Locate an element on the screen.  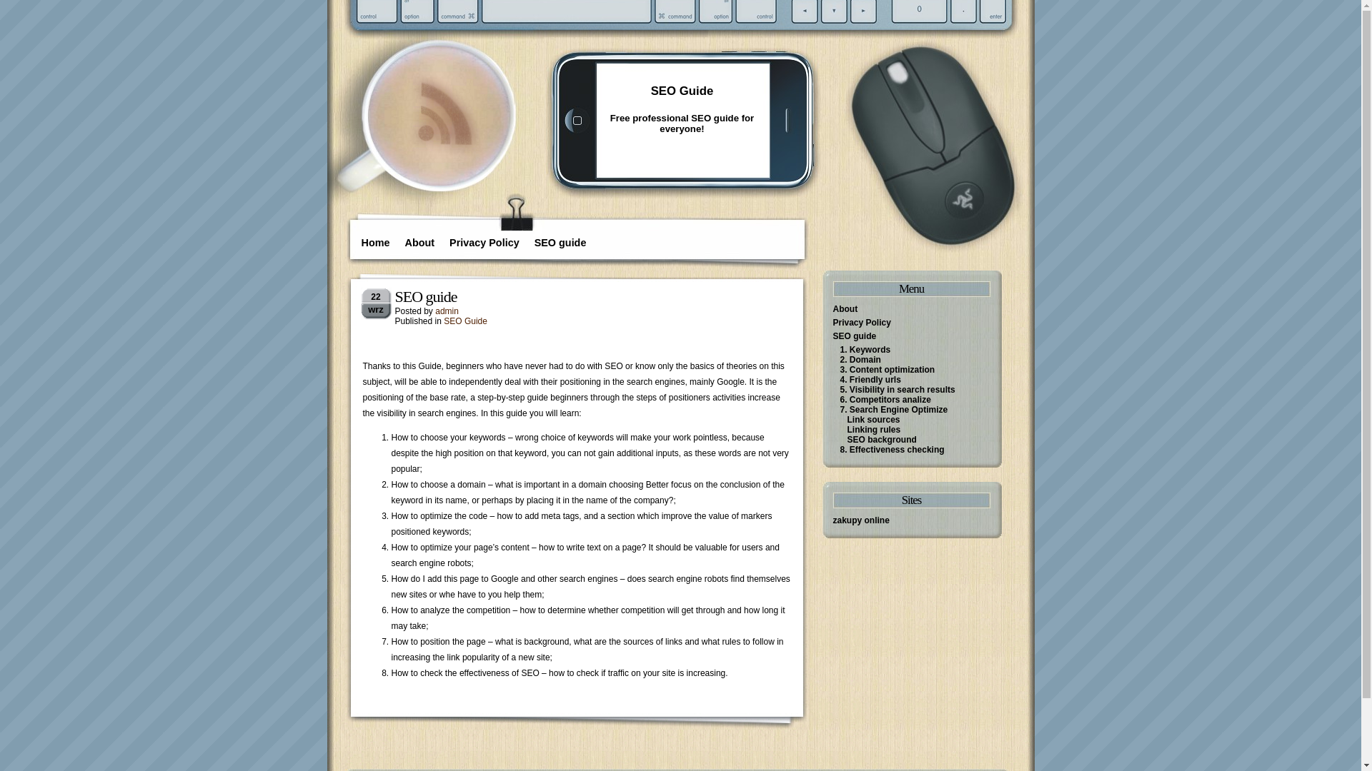
3. Content optimization is located at coordinates (888, 370).